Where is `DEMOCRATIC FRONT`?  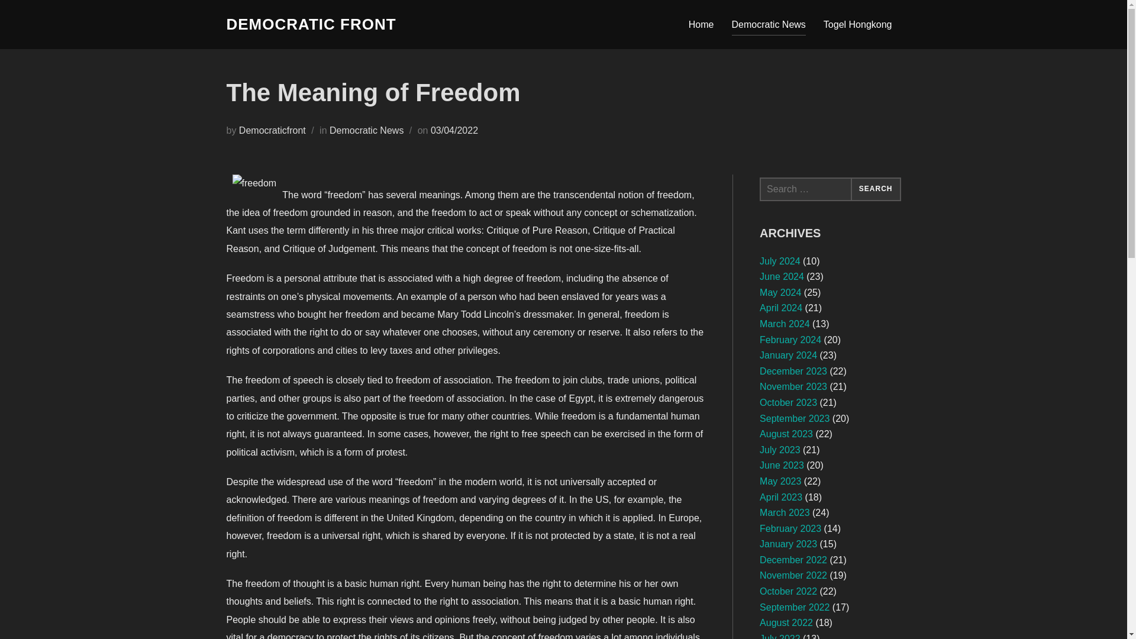
DEMOCRATIC FRONT is located at coordinates (311, 24).